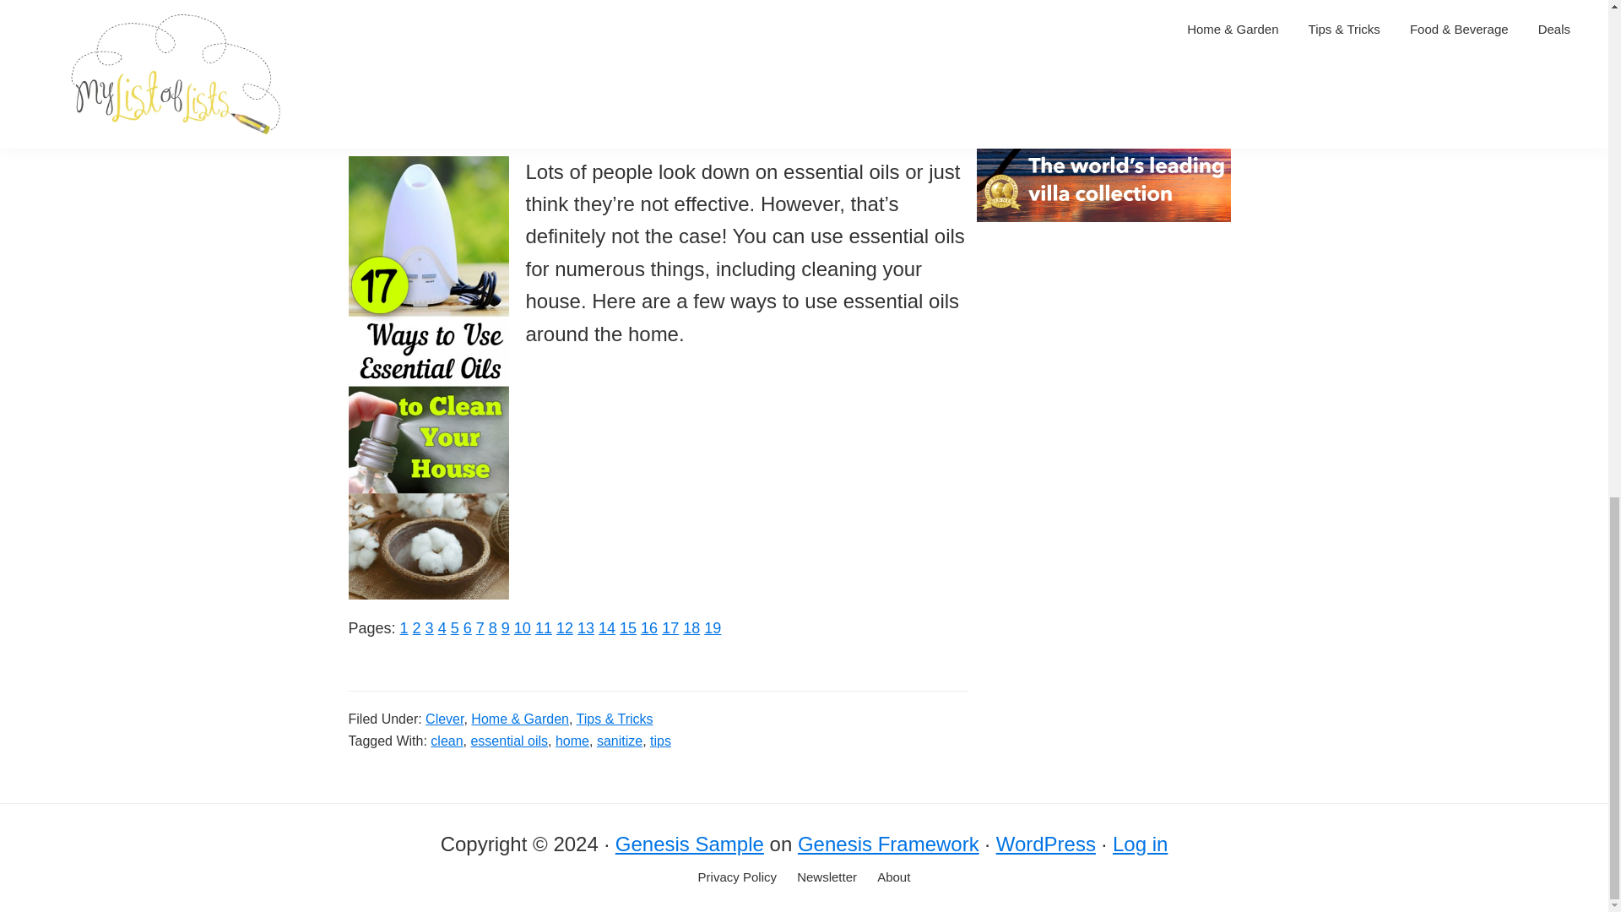 The height and width of the screenshot is (912, 1621). Describe the element at coordinates (653, 95) in the screenshot. I see `holiday essential oils` at that location.